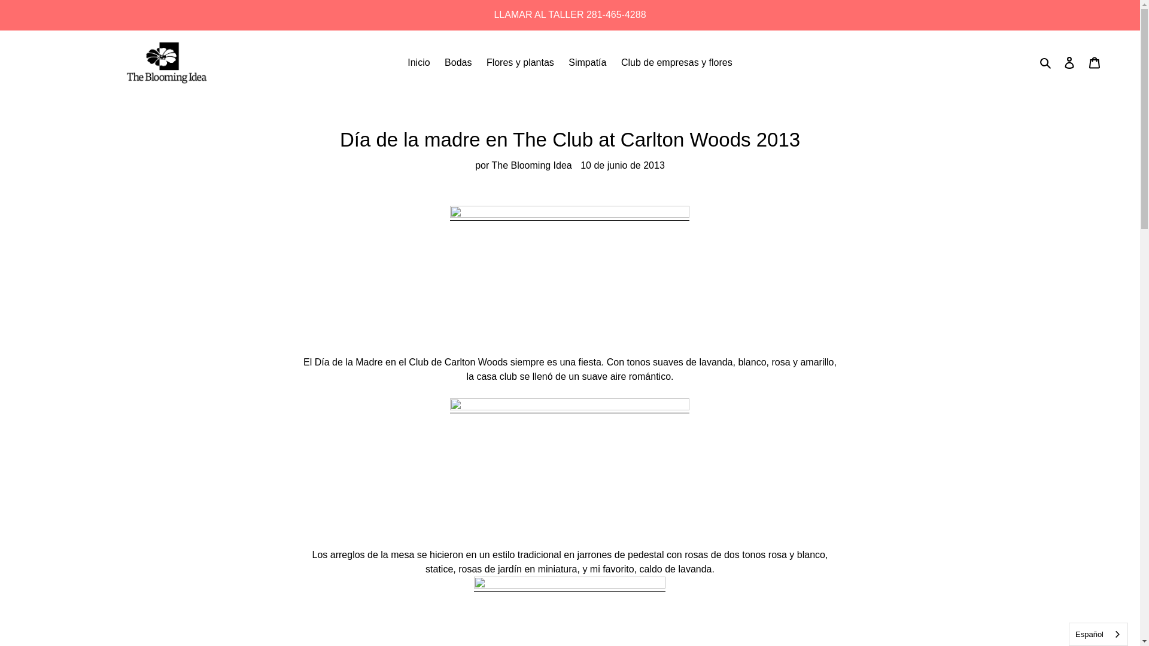 The width and height of the screenshot is (1149, 646). I want to click on LLAMAR AL TALLER 281-465-4288, so click(570, 14).